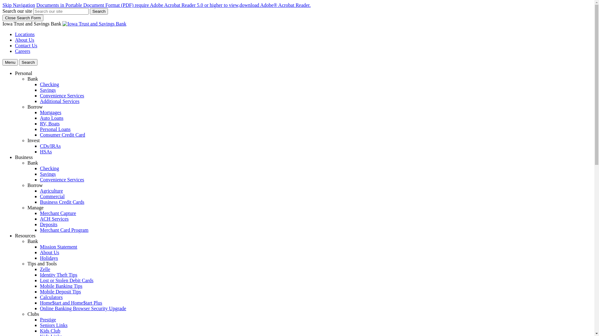 This screenshot has width=599, height=336. What do you see at coordinates (62, 202) in the screenshot?
I see `Business Credit Cards` at bounding box center [62, 202].